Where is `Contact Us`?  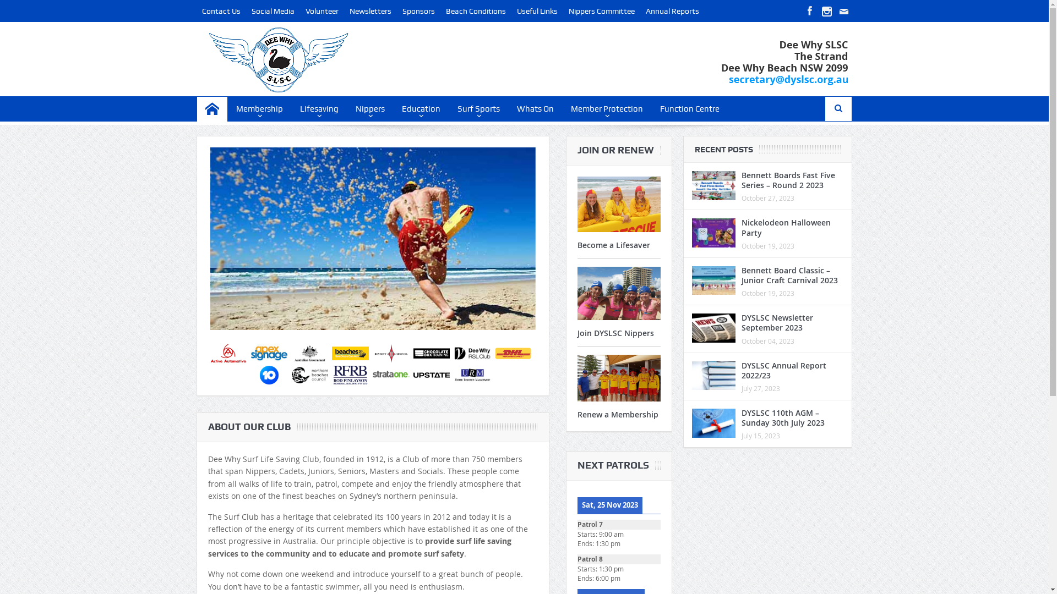
Contact Us is located at coordinates (221, 11).